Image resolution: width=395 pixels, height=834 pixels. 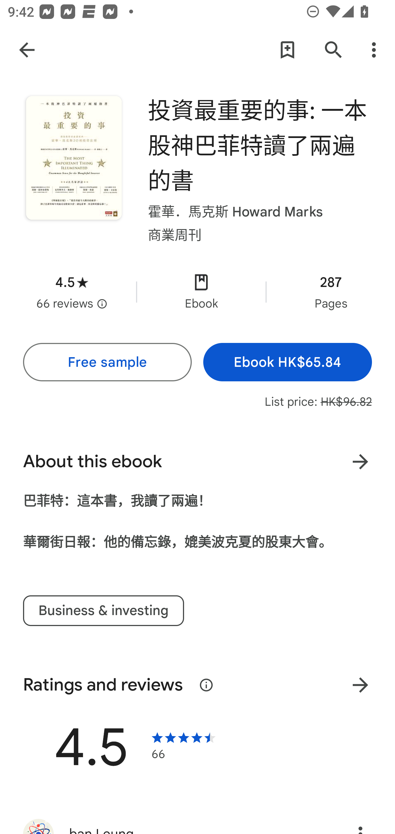 I want to click on Add to wishlist, so click(x=287, y=50).